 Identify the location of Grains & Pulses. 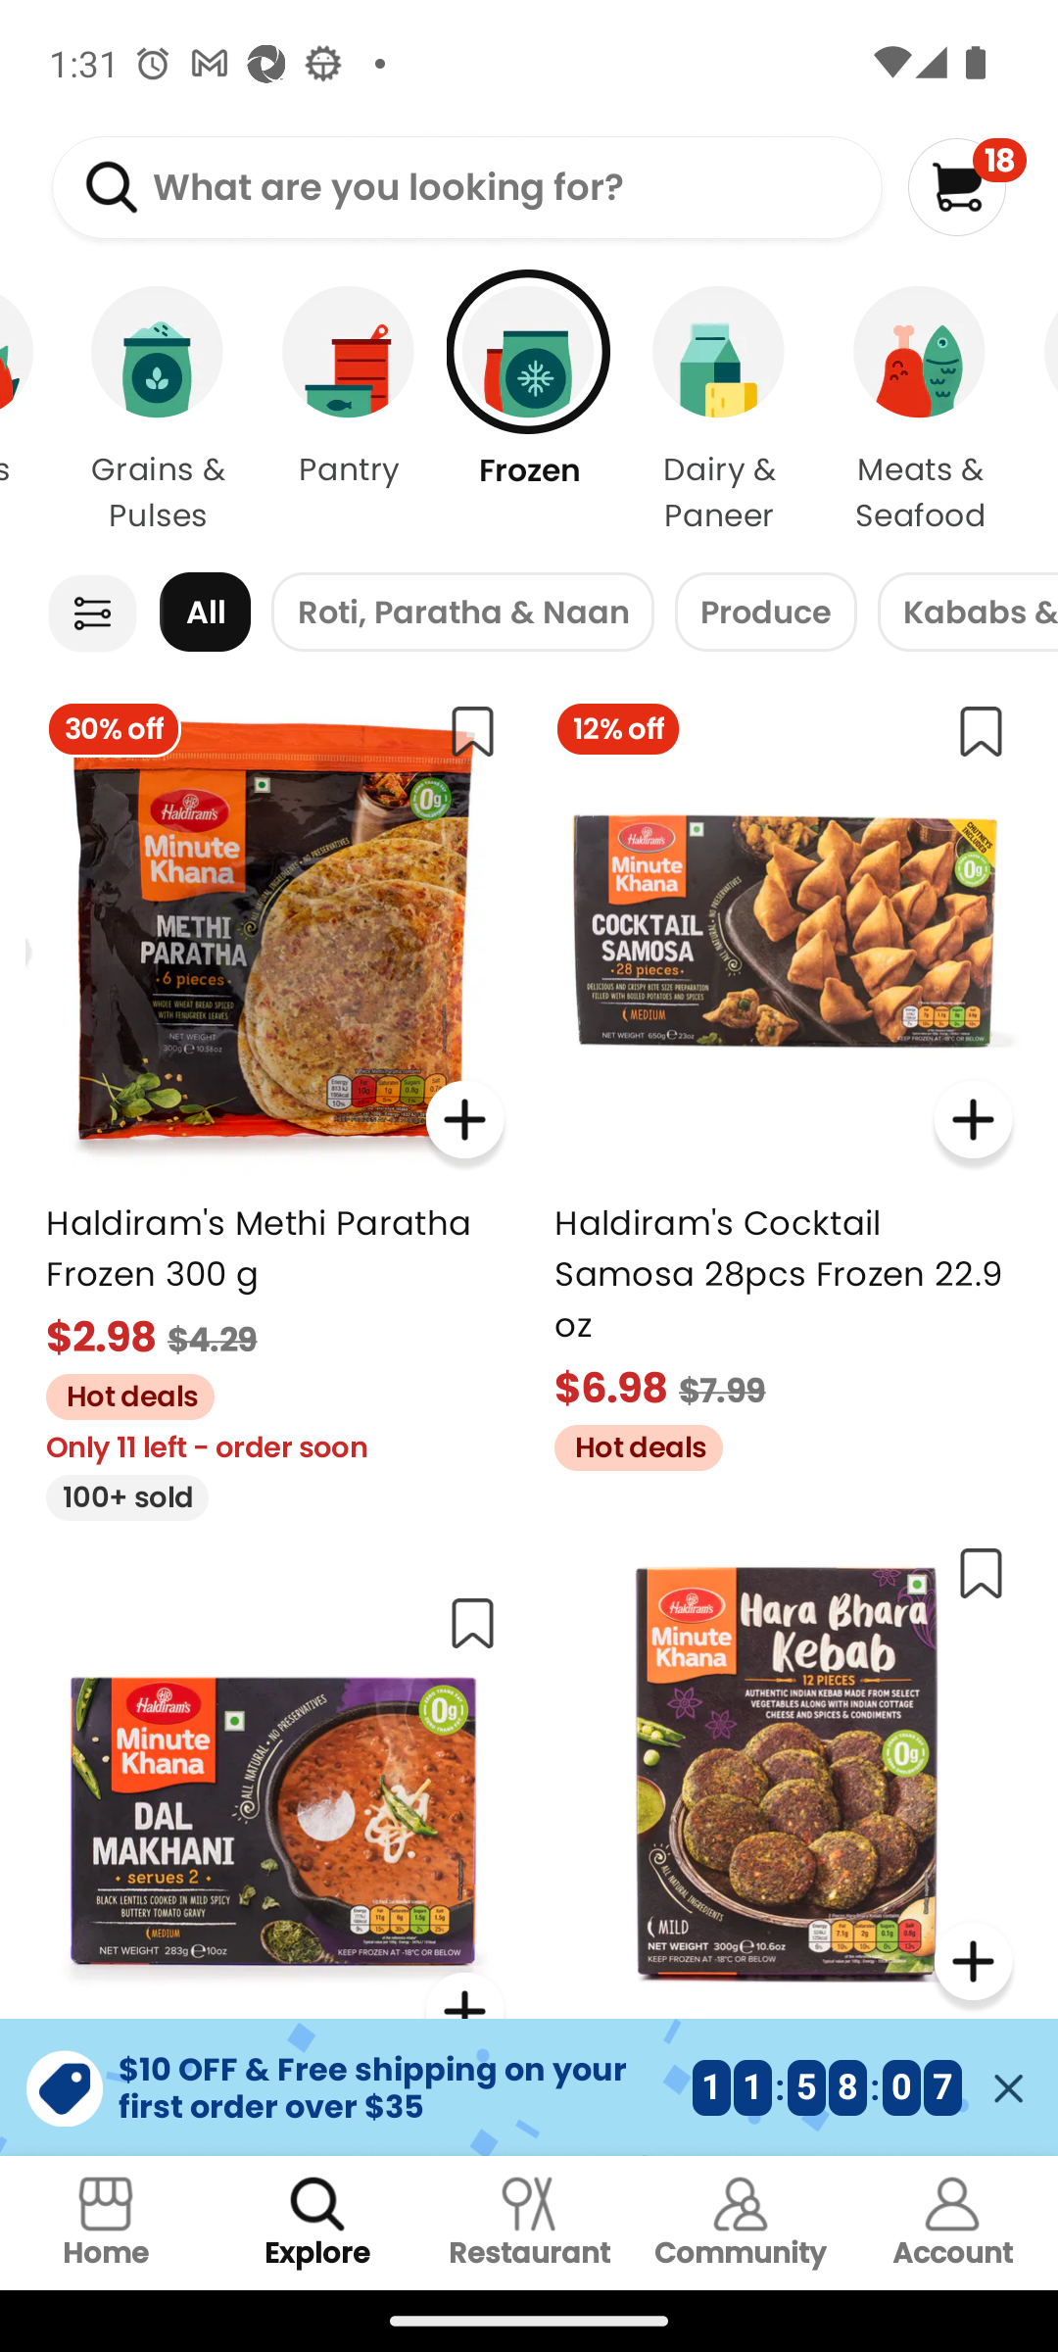
(158, 412).